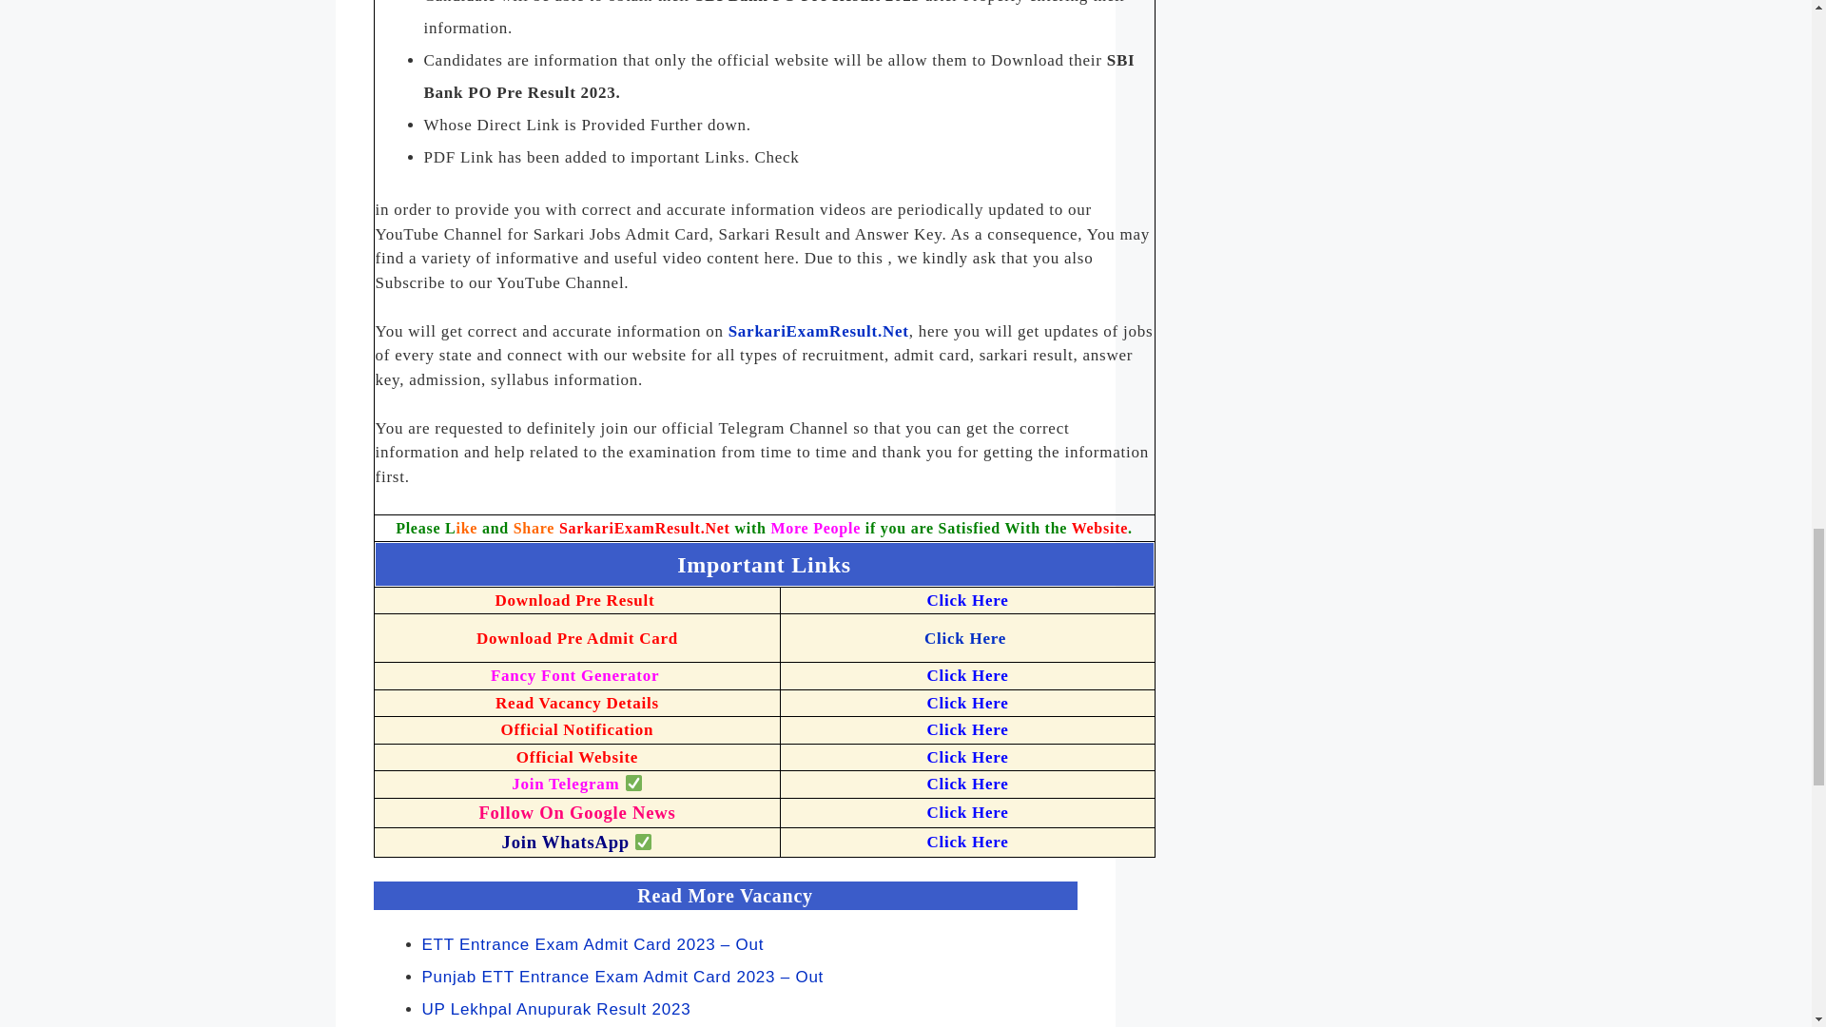 The image size is (1826, 1027). I want to click on Click Here, so click(966, 784).